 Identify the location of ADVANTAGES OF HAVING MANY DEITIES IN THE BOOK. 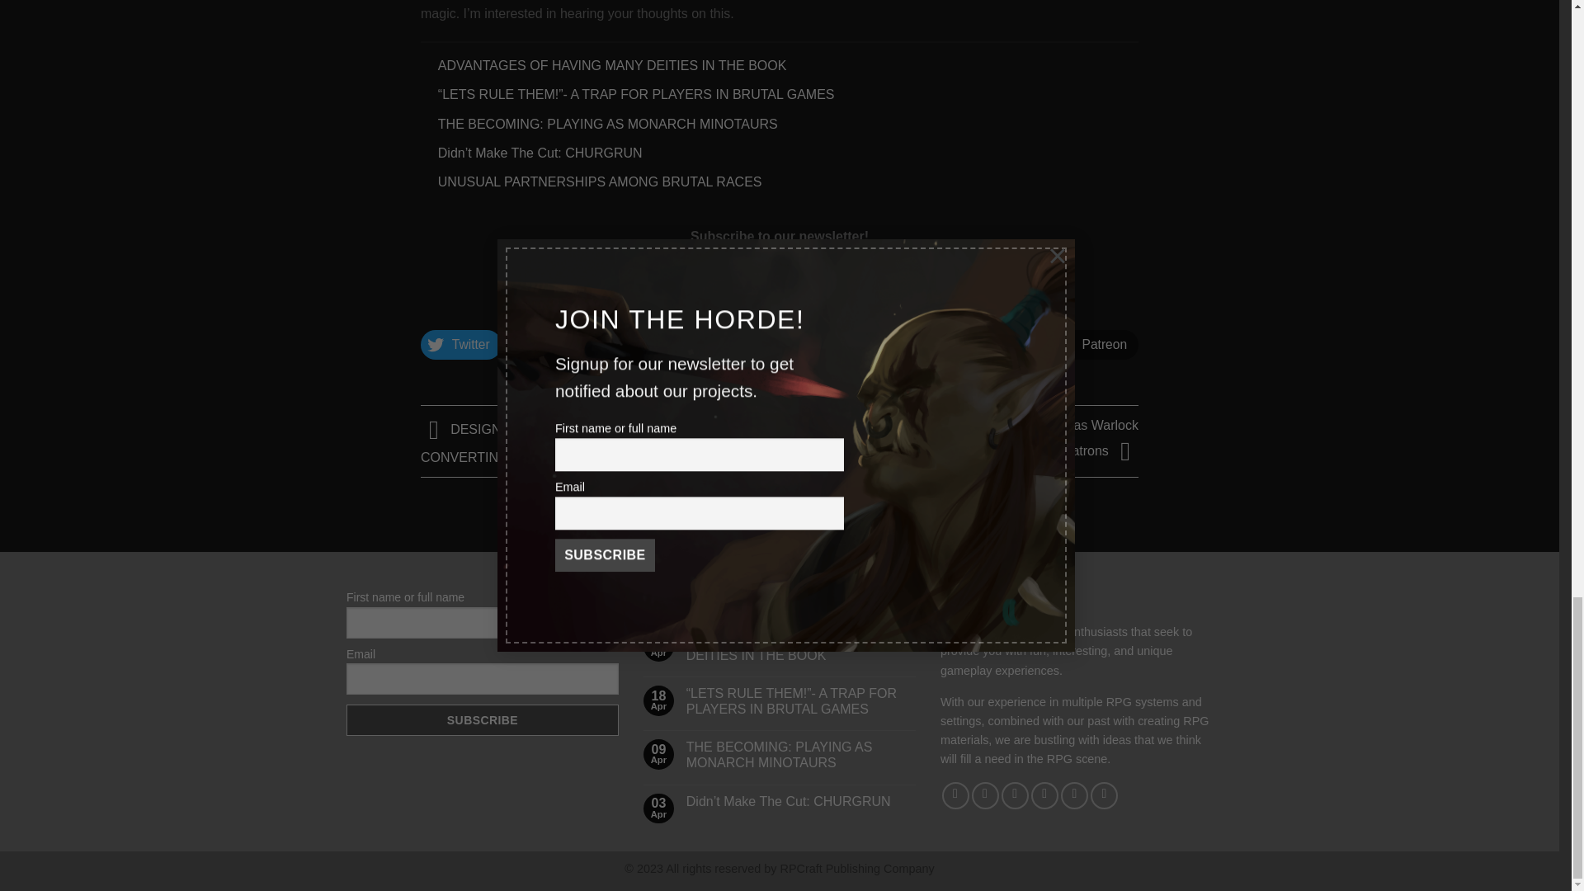
(612, 65).